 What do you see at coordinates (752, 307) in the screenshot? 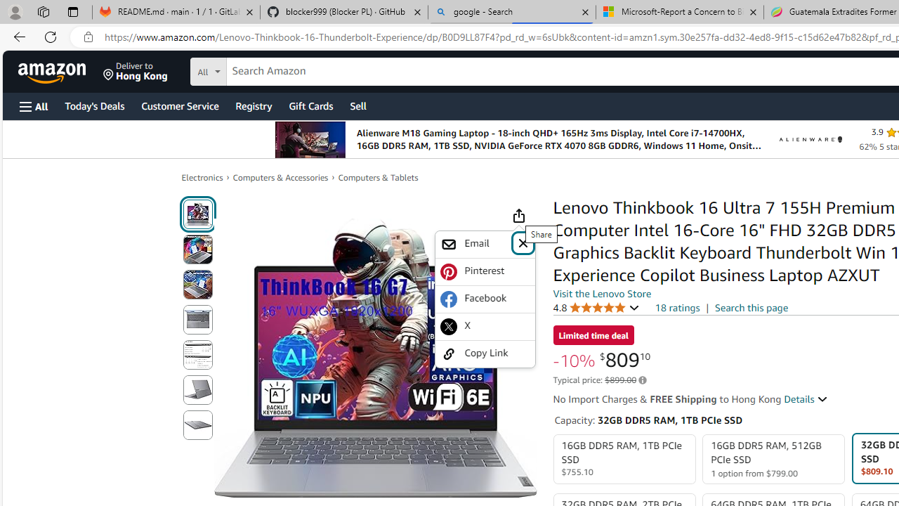
I see `Search this page` at bounding box center [752, 307].